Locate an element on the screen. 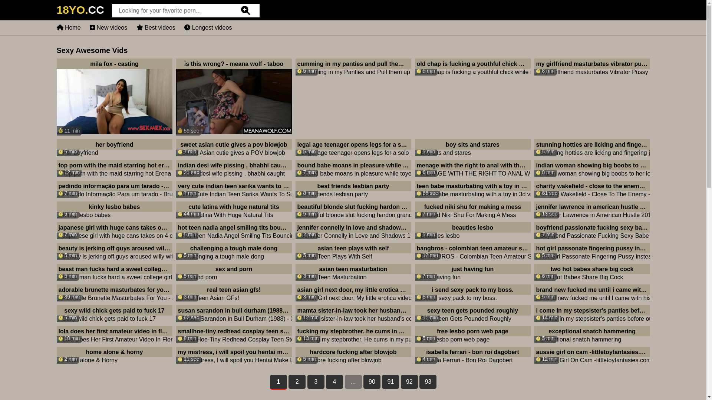 Image resolution: width=712 pixels, height=400 pixels. Best videos is located at coordinates (156, 27).